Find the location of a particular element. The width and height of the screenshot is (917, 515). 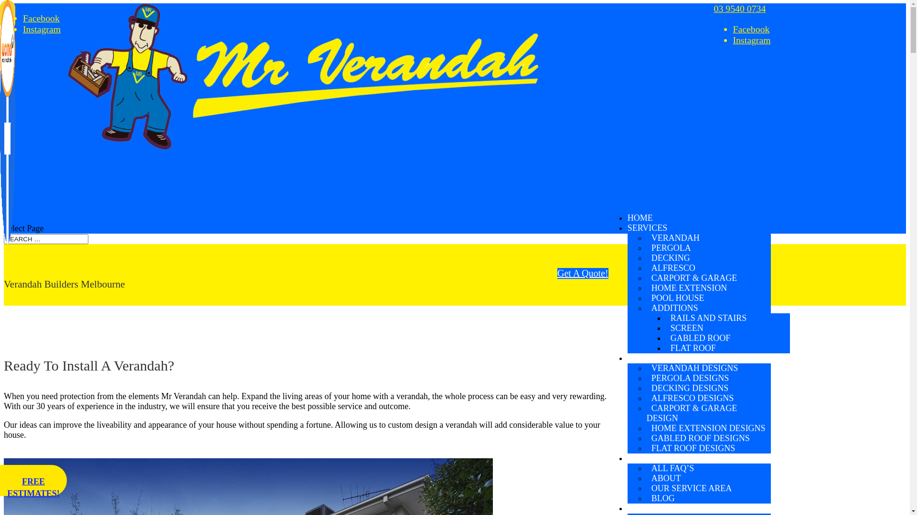

PERGOLA DESIGNS is located at coordinates (691, 378).